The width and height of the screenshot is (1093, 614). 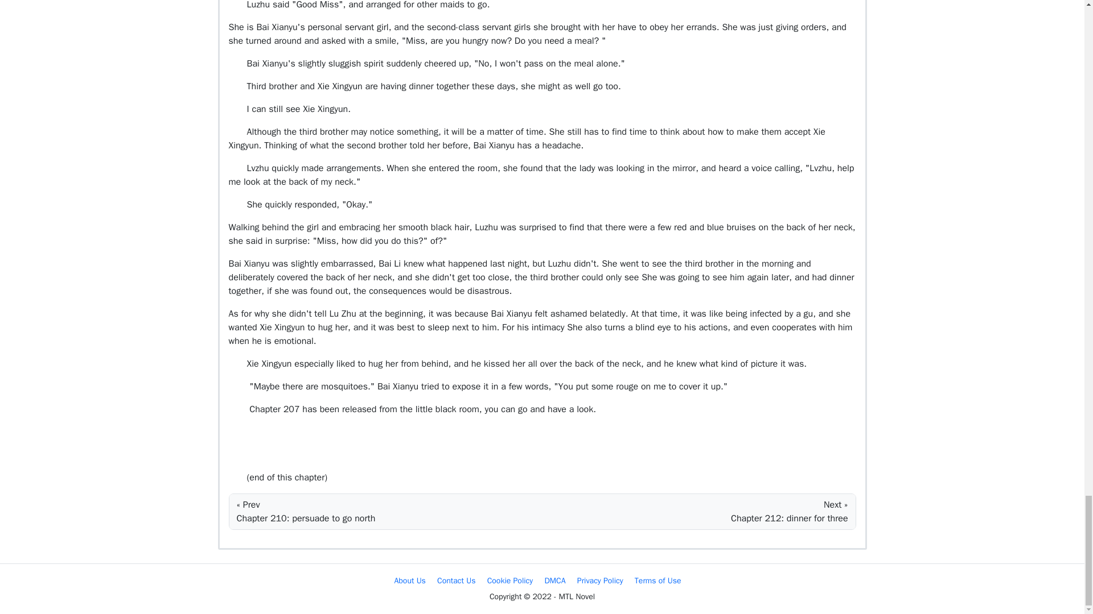 What do you see at coordinates (409, 581) in the screenshot?
I see `About Us` at bounding box center [409, 581].